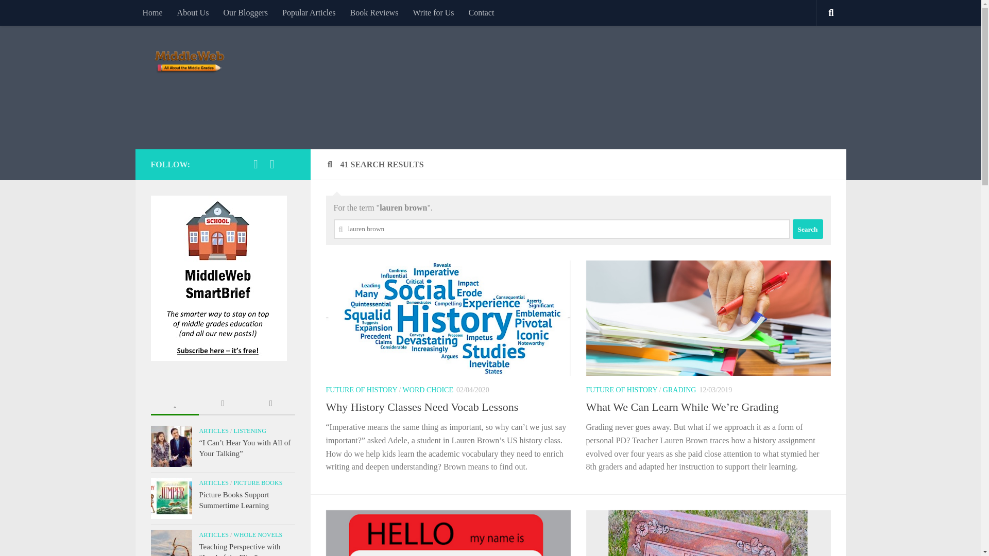  Describe the element at coordinates (562, 229) in the screenshot. I see `lauren brown` at that location.